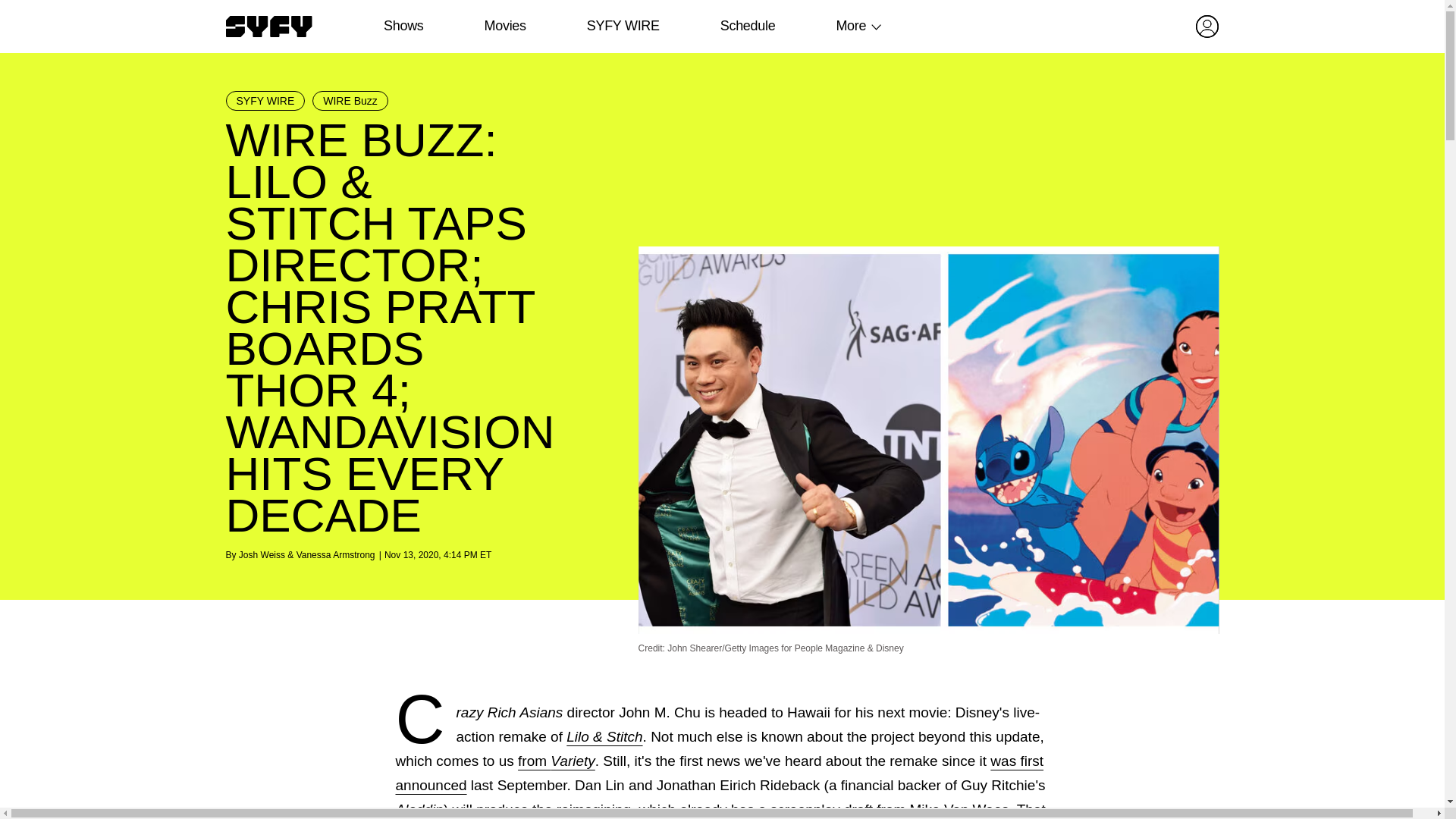  Describe the element at coordinates (504, 26) in the screenshot. I see `Movies` at that location.